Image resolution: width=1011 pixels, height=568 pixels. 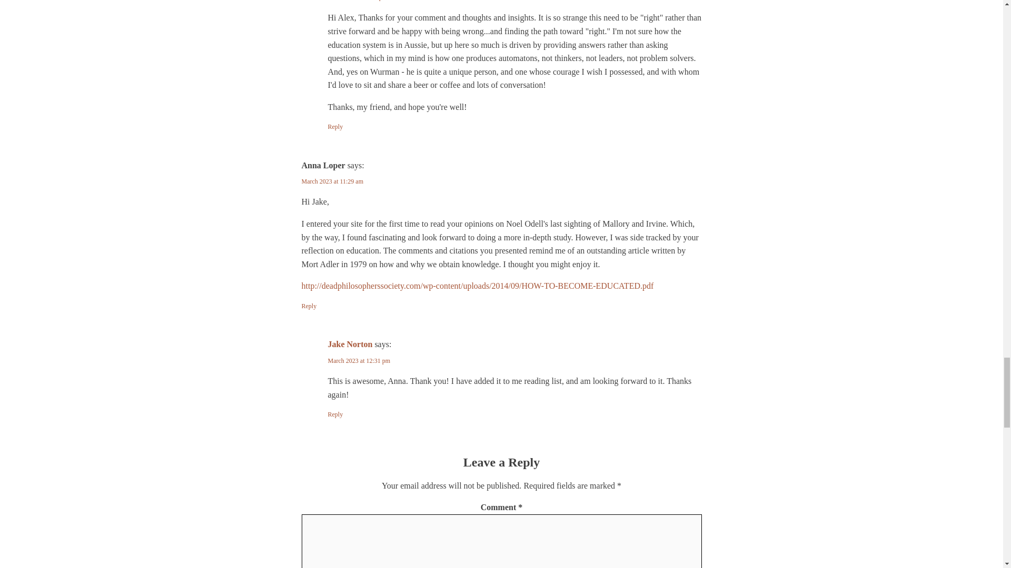 What do you see at coordinates (350, 344) in the screenshot?
I see `Jake Norton` at bounding box center [350, 344].